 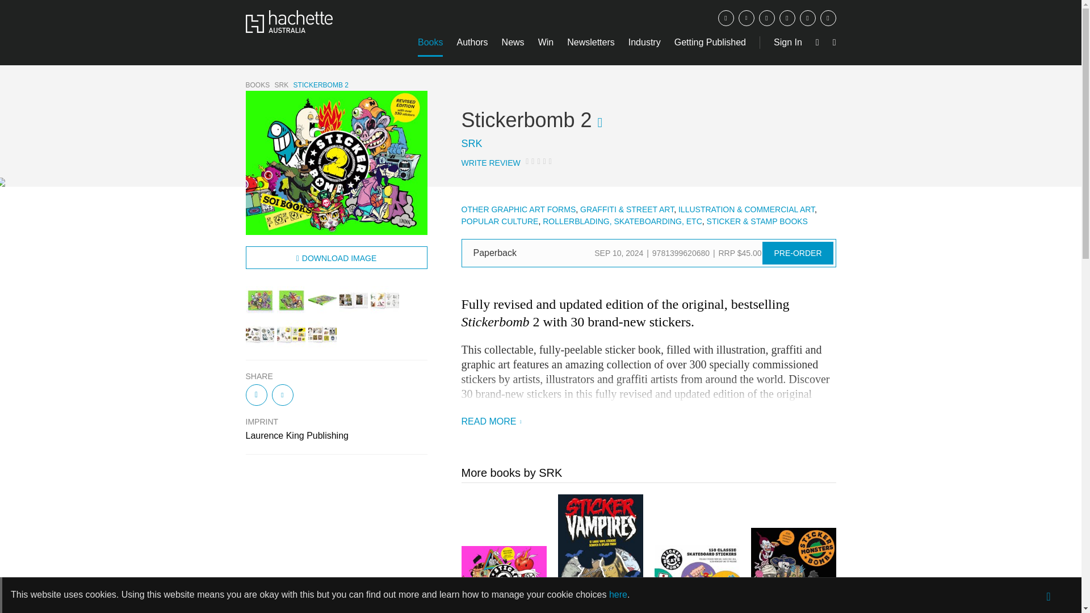 I want to click on YouTube, so click(x=807, y=18).